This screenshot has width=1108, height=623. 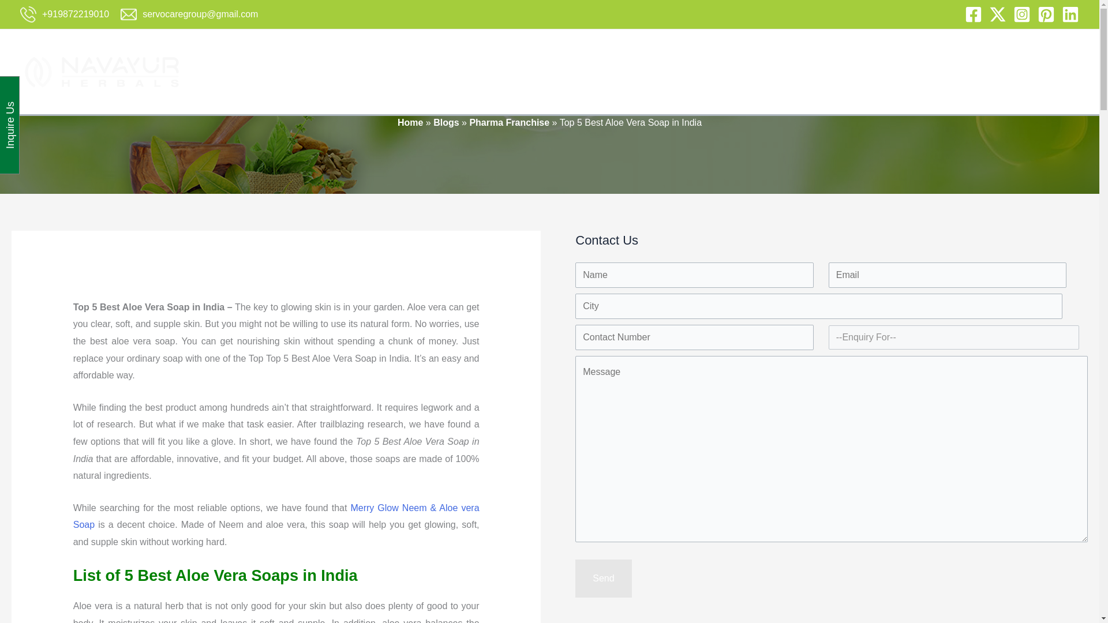 I want to click on Corporate, so click(x=428, y=72).